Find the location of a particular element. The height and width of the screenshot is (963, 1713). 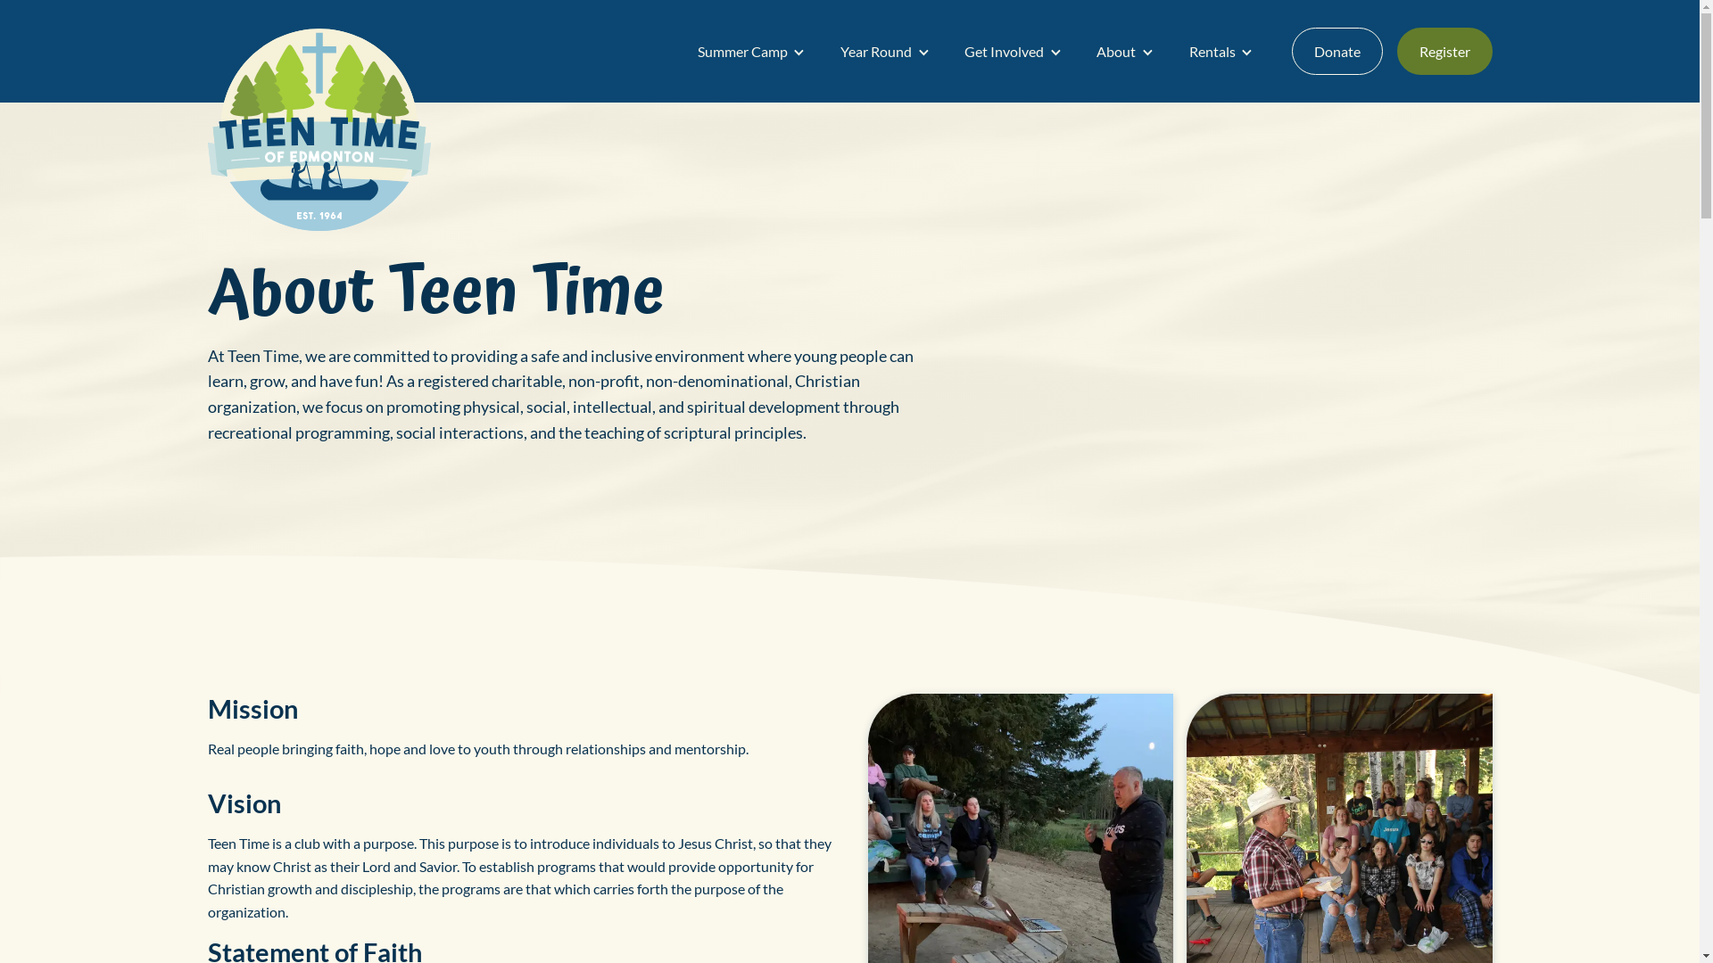

Register is located at coordinates (1445, 52).